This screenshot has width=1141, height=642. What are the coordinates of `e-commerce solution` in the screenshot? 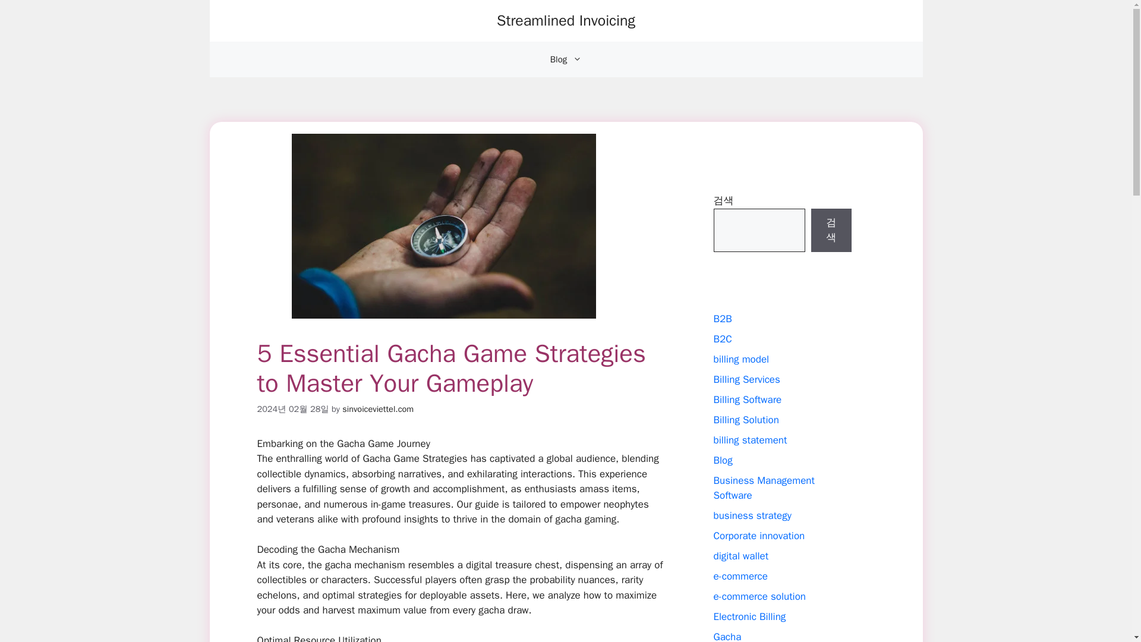 It's located at (759, 596).